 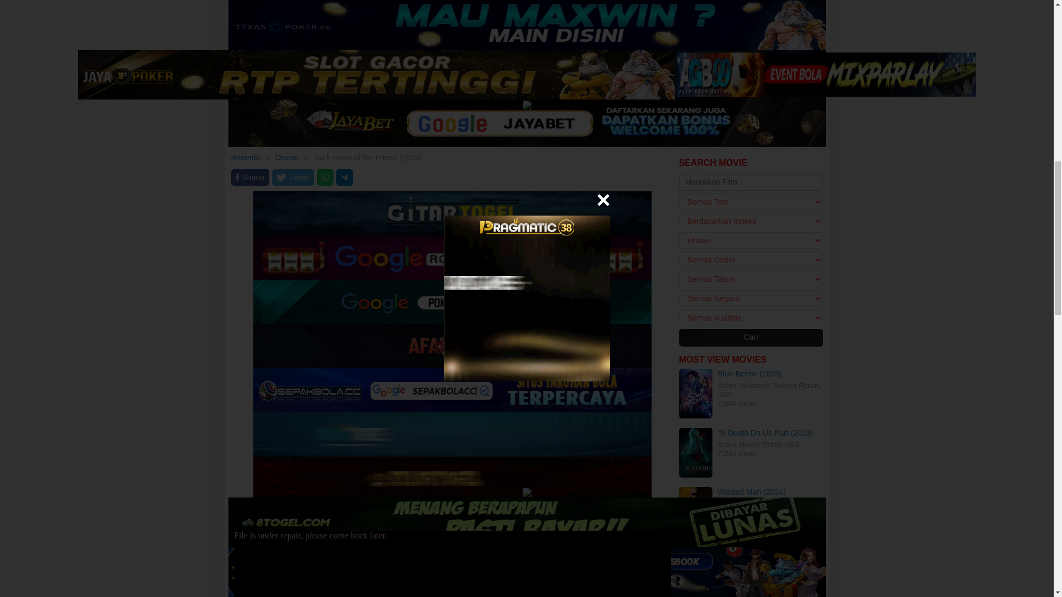 I want to click on Cari, so click(x=751, y=338).